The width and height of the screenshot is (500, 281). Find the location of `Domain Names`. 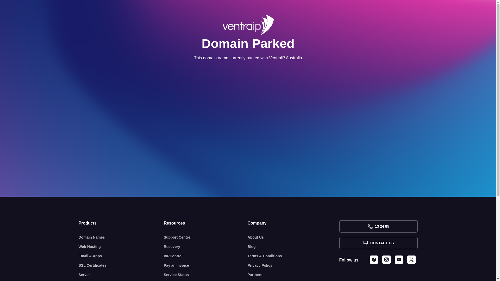

Domain Names is located at coordinates (121, 237).